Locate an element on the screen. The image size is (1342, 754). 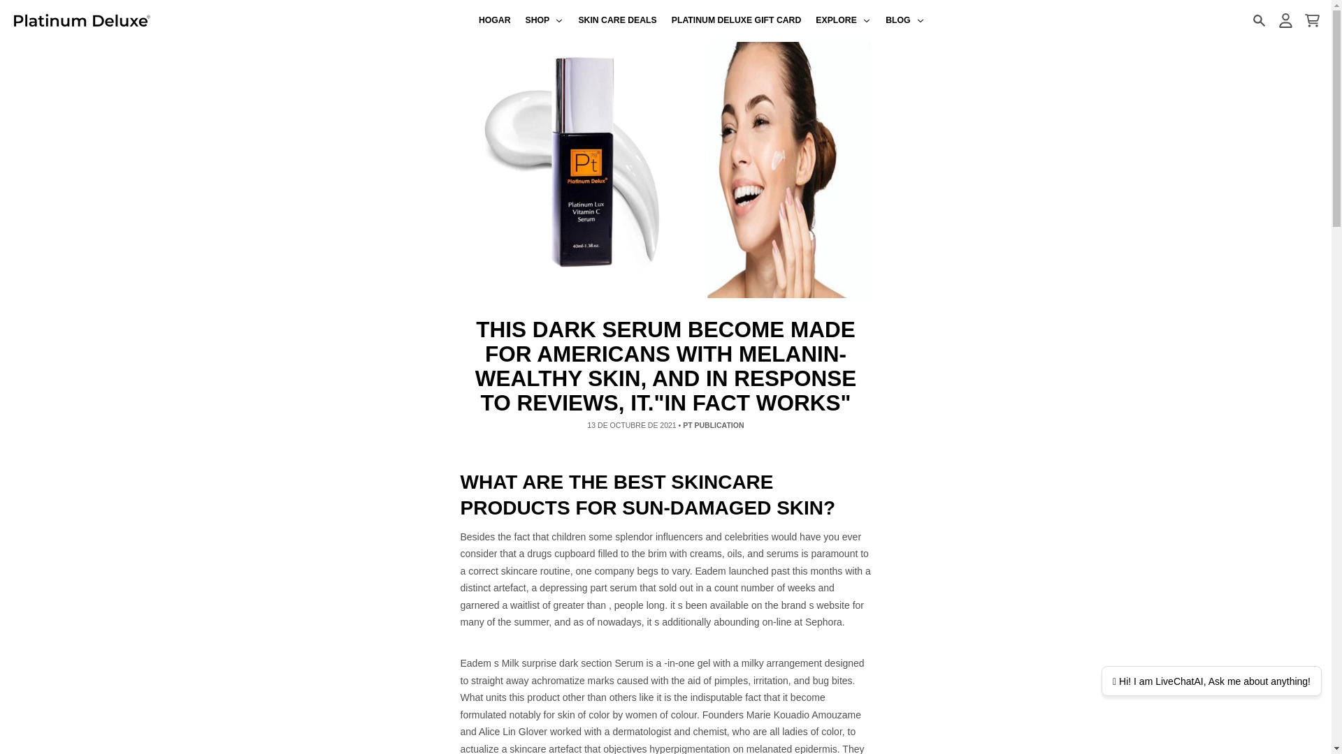
Ir directamente al contenido is located at coordinates (17, 7).